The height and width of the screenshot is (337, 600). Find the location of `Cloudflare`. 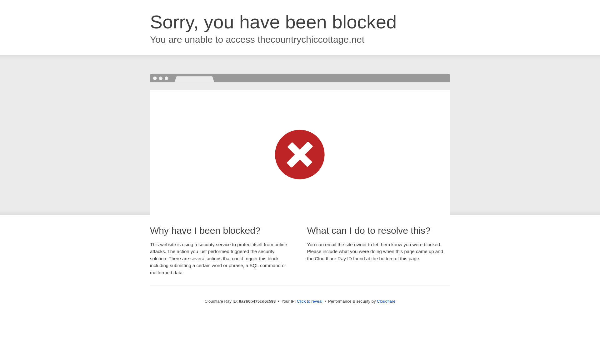

Cloudflare is located at coordinates (386, 301).